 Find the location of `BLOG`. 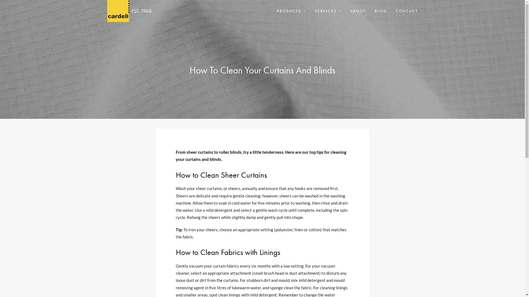

BLOG is located at coordinates (381, 11).